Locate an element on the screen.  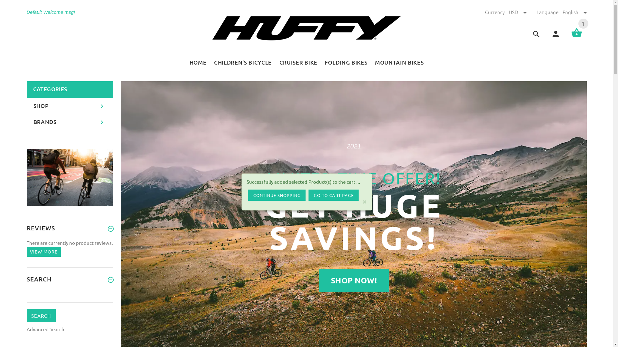
HOME is located at coordinates (200, 62).